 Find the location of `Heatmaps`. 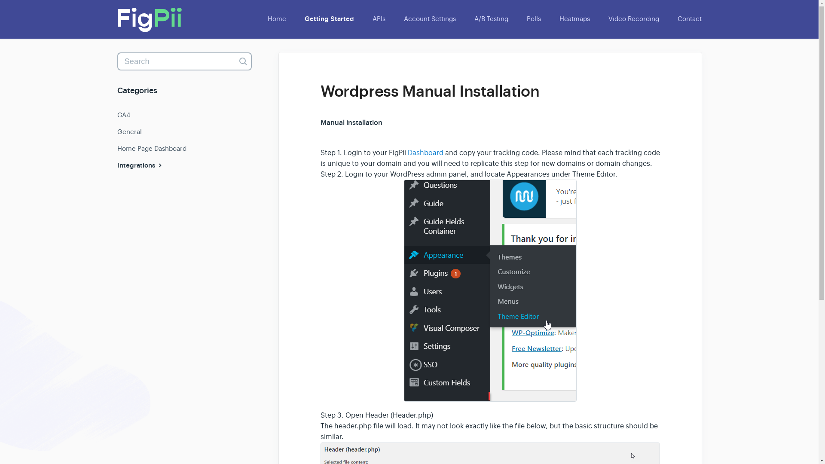

Heatmaps is located at coordinates (575, 19).